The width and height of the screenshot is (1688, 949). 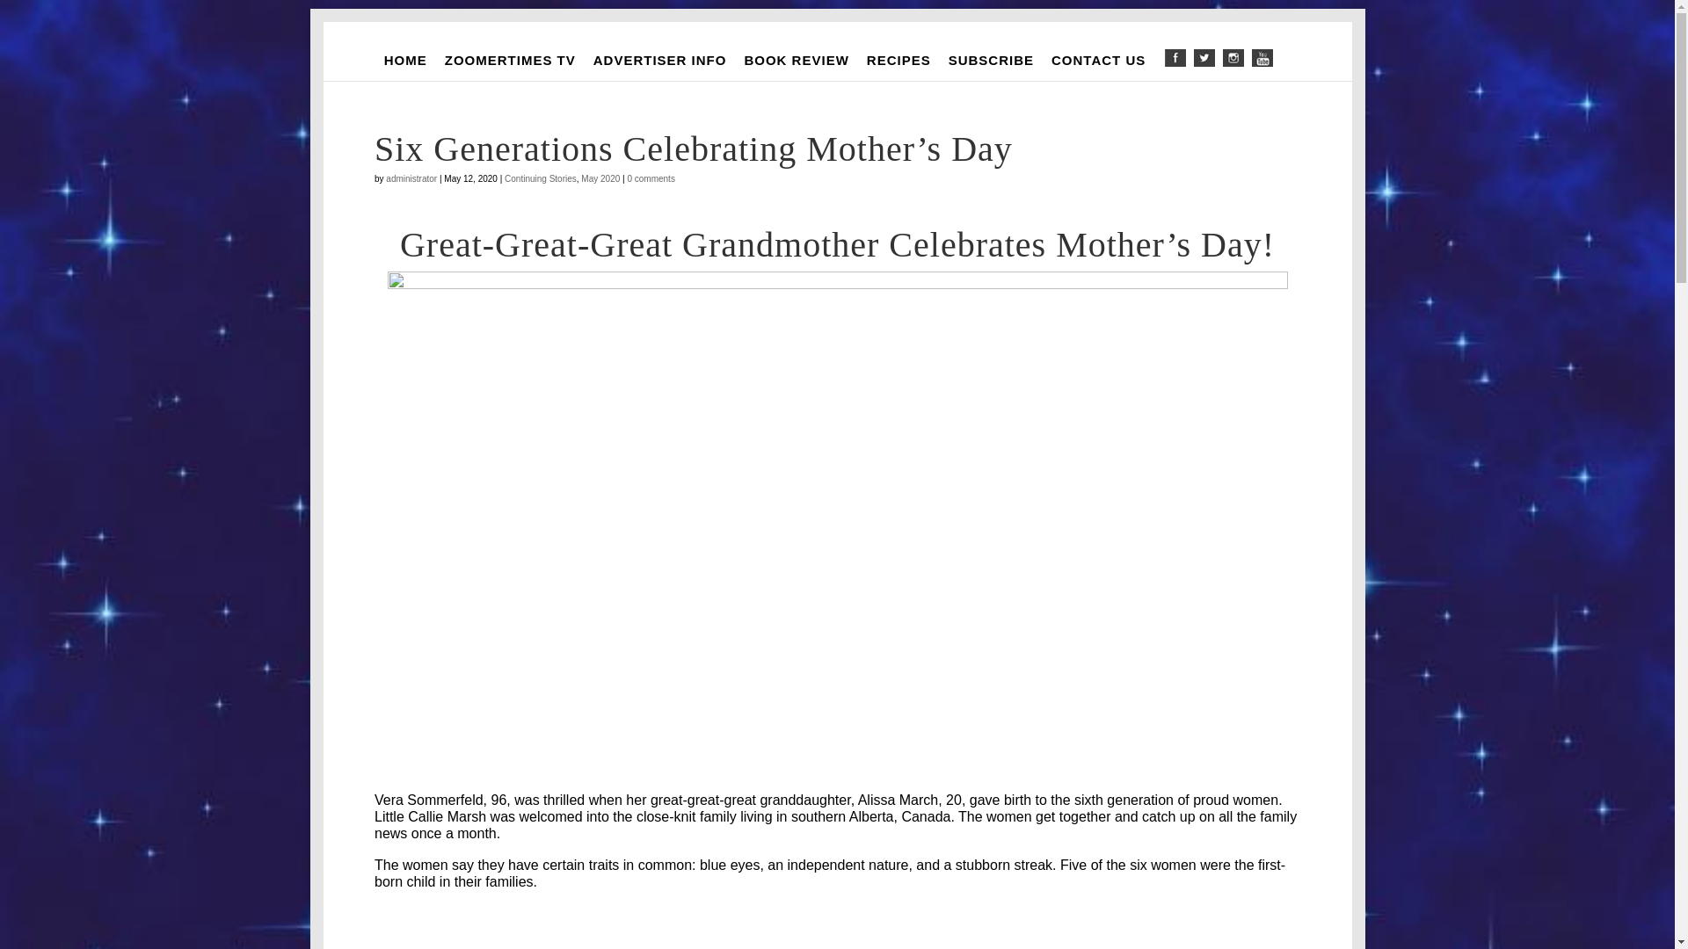 What do you see at coordinates (659, 60) in the screenshot?
I see `ADVERTISER INFO` at bounding box center [659, 60].